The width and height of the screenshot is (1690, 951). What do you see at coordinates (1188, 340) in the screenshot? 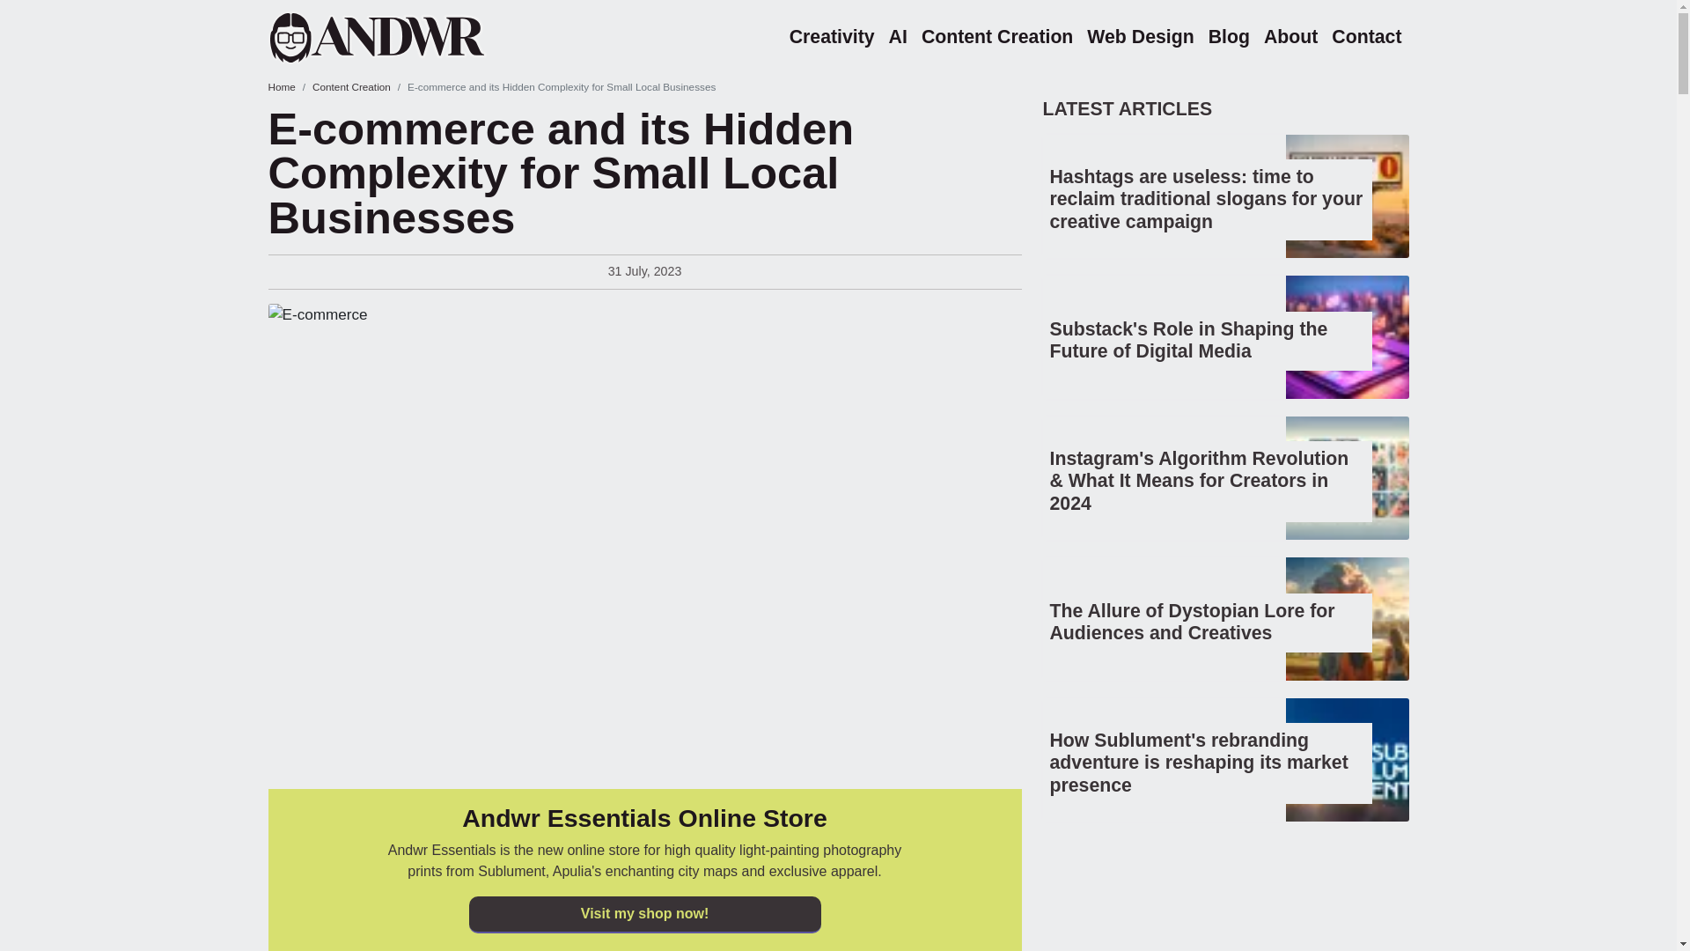
I see `Substack's Role in Shaping the Future of Digital Media` at bounding box center [1188, 340].